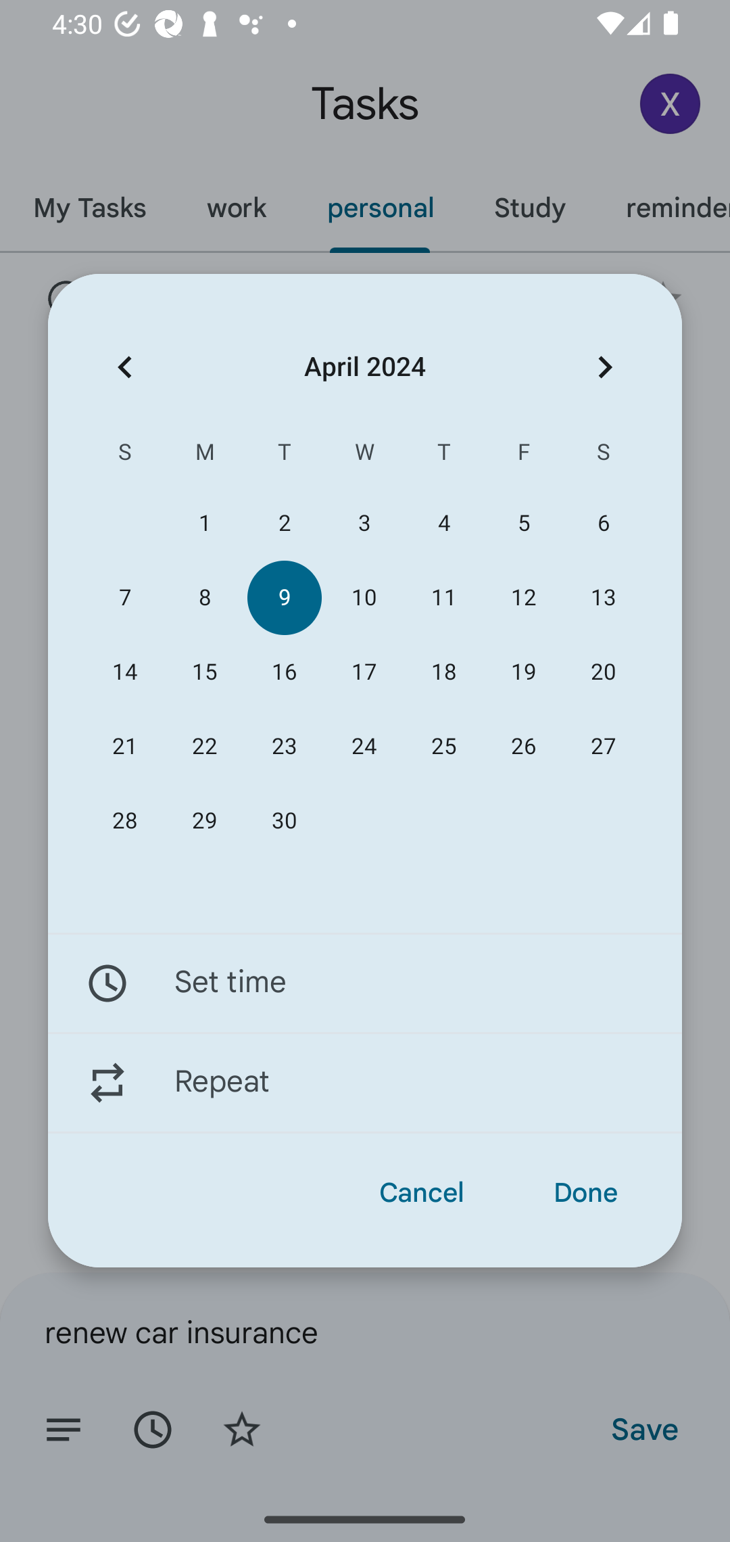 Image resolution: width=730 pixels, height=1542 pixels. I want to click on 9 09 April 2024, so click(284, 598).